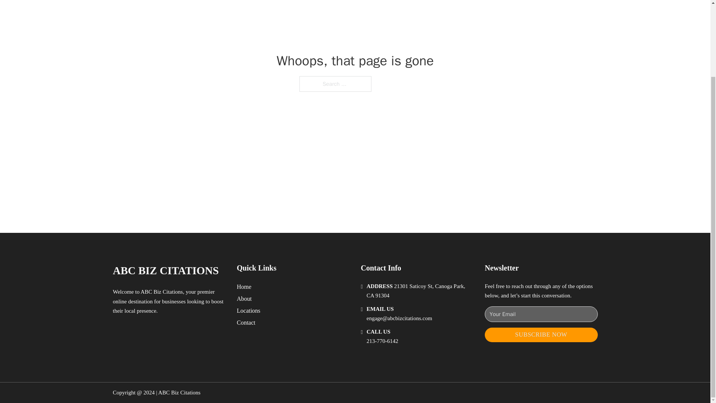 The width and height of the screenshot is (716, 403). Describe the element at coordinates (541, 335) in the screenshot. I see `SUBSCRIBE NOW` at that location.